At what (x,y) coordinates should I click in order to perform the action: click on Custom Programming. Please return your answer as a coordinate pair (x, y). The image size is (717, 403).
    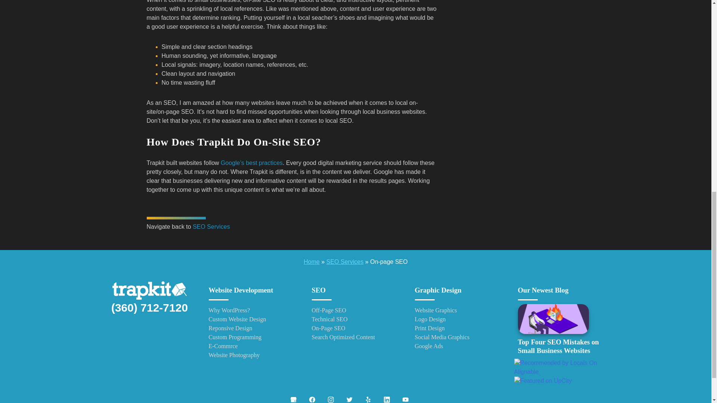
    Looking at the image, I should click on (252, 337).